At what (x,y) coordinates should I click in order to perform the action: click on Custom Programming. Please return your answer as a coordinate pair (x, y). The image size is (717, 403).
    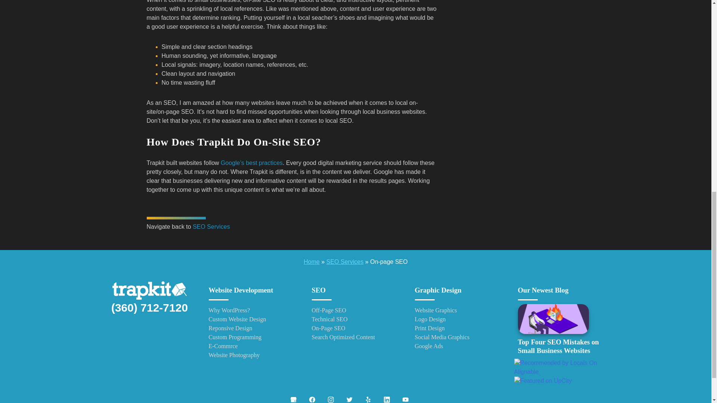
    Looking at the image, I should click on (252, 337).